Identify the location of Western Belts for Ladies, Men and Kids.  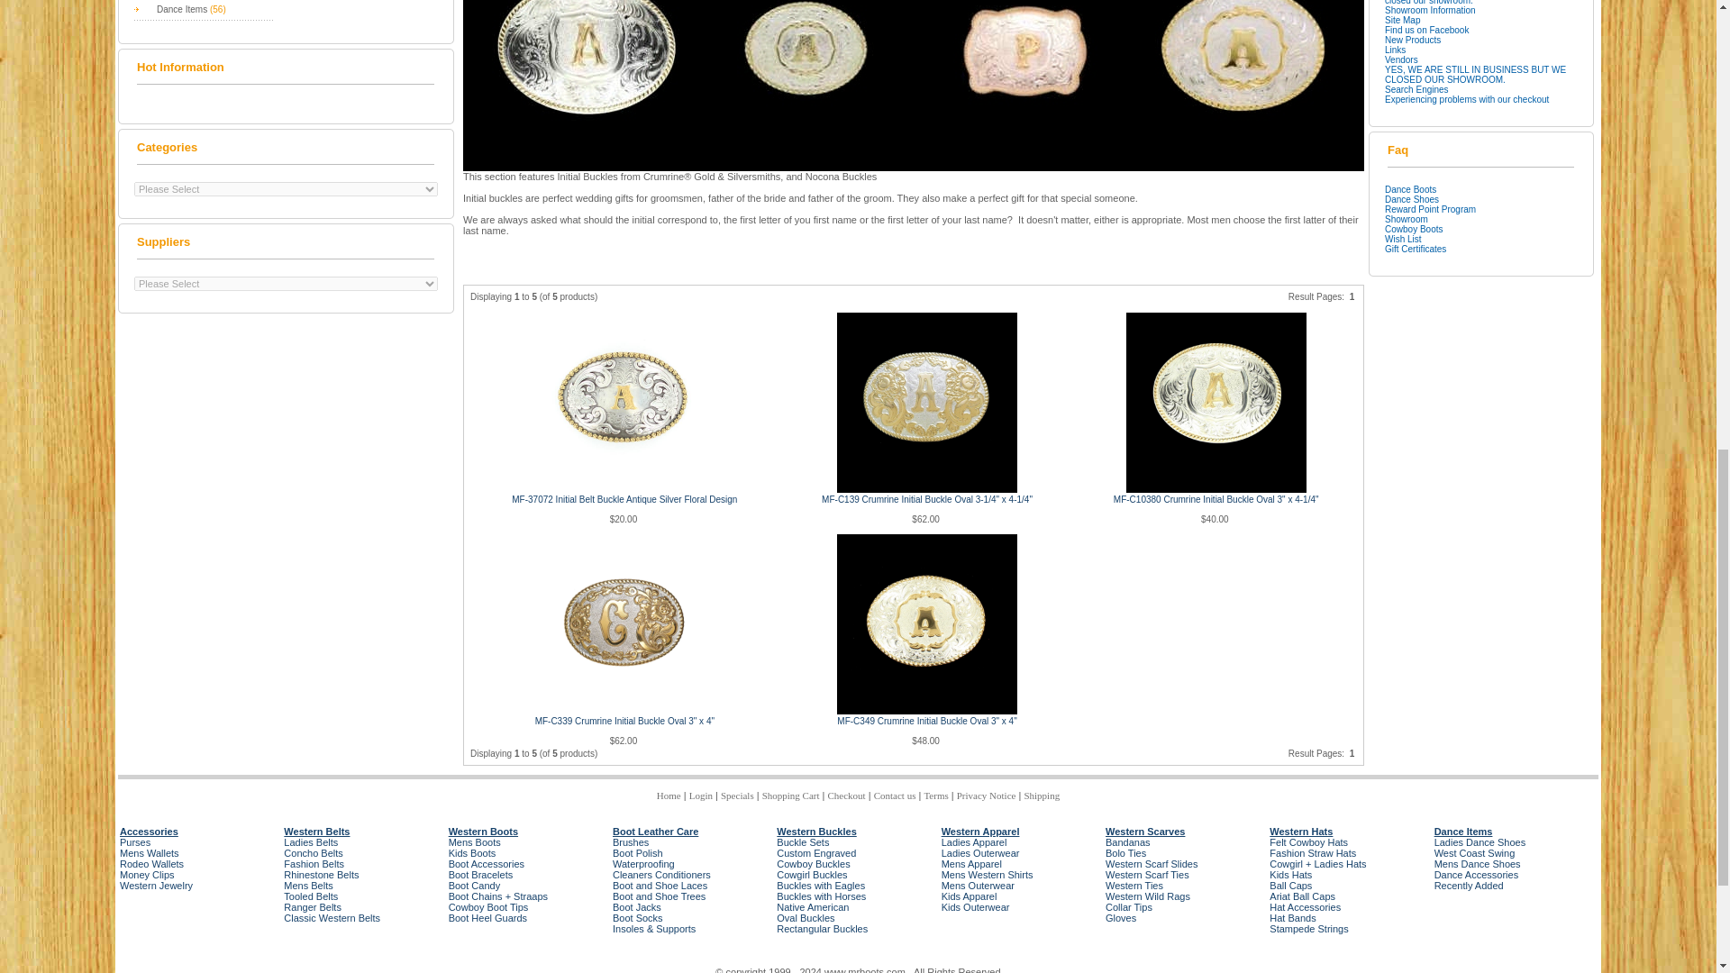
(315, 831).